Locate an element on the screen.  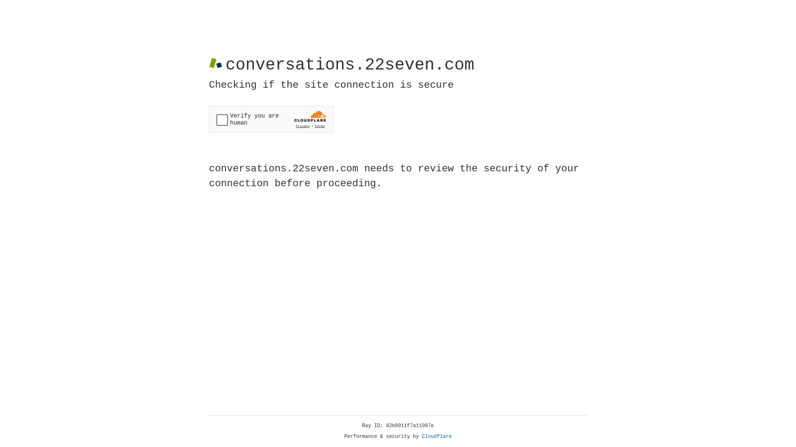
Cloudflare is located at coordinates (437, 437).